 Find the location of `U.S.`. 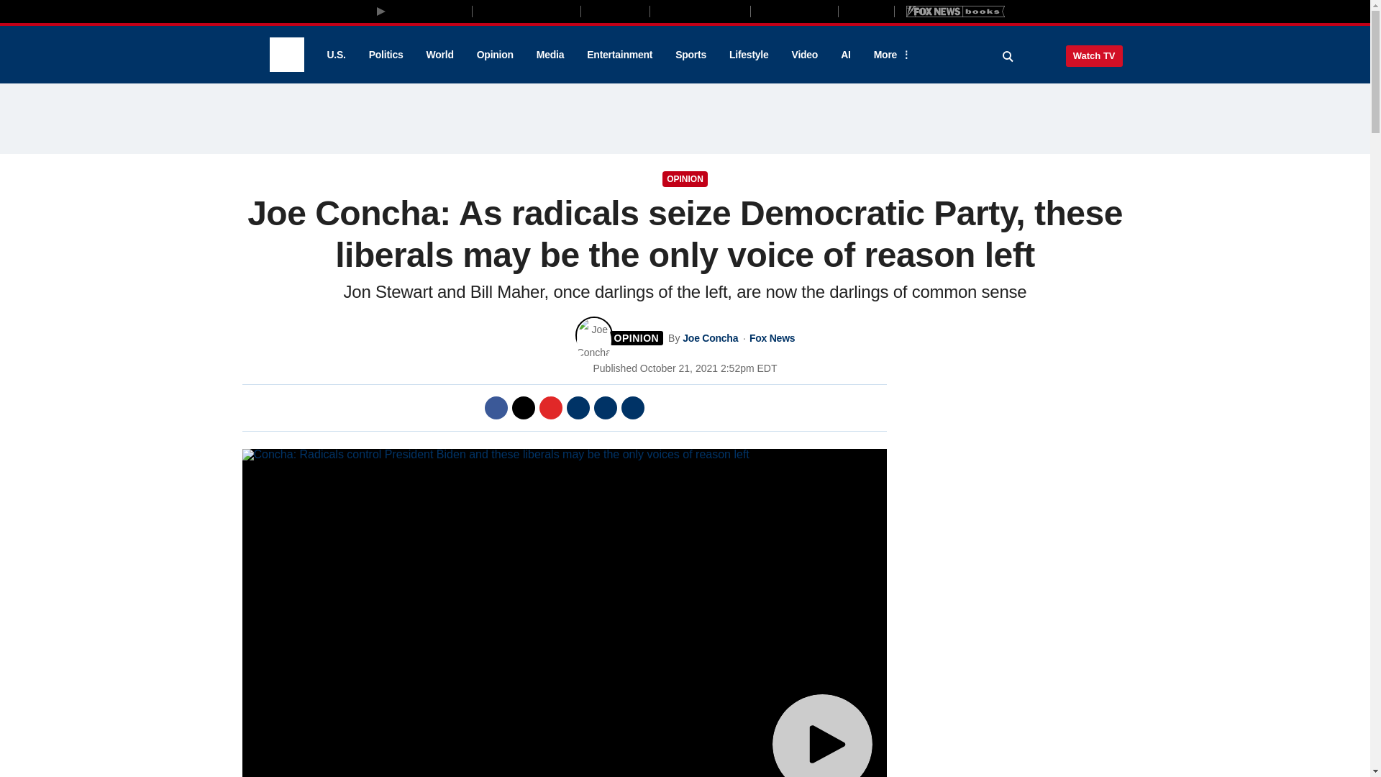

U.S. is located at coordinates (335, 55).